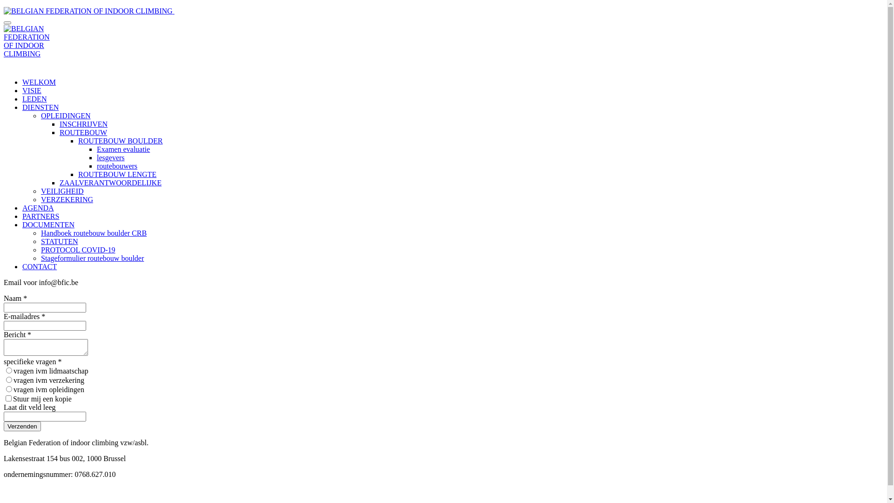  Describe the element at coordinates (48, 224) in the screenshot. I see `DOCUMENTEN` at that location.